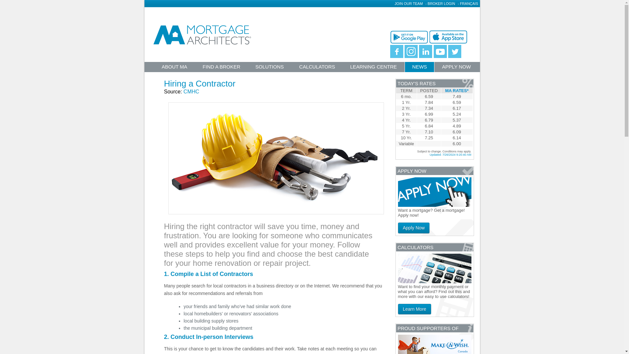 The height and width of the screenshot is (354, 629). Describe the element at coordinates (419, 67) in the screenshot. I see `NEWS` at that location.